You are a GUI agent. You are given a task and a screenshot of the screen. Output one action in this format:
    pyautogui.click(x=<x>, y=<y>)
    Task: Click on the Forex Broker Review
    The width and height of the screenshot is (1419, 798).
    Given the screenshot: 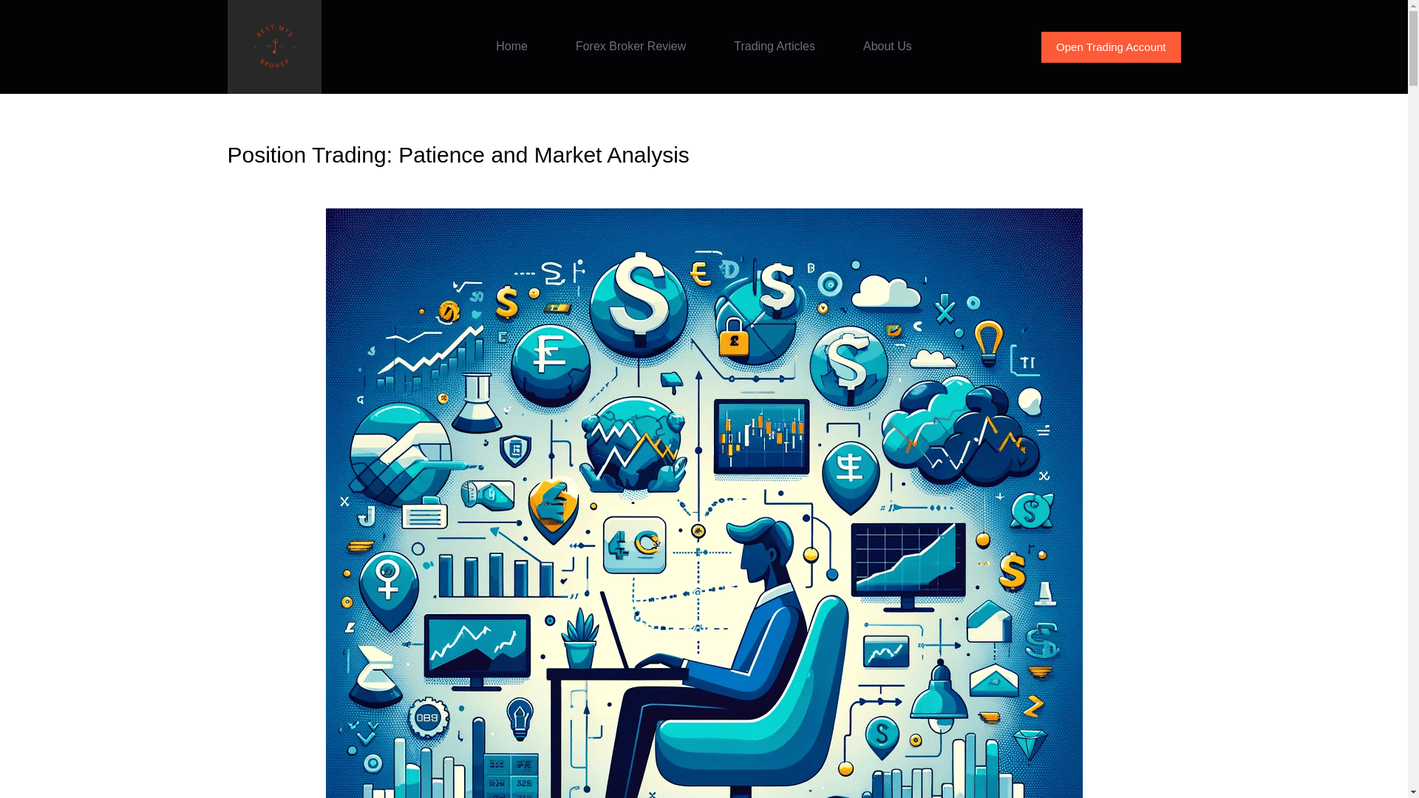 What is the action you would take?
    pyautogui.click(x=630, y=47)
    